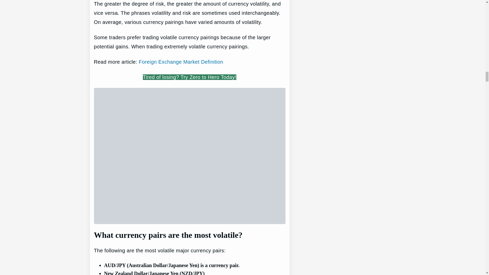 The width and height of the screenshot is (489, 275). What do you see at coordinates (189, 77) in the screenshot?
I see `Tired of losing? Try Zero to Hero Today!` at bounding box center [189, 77].